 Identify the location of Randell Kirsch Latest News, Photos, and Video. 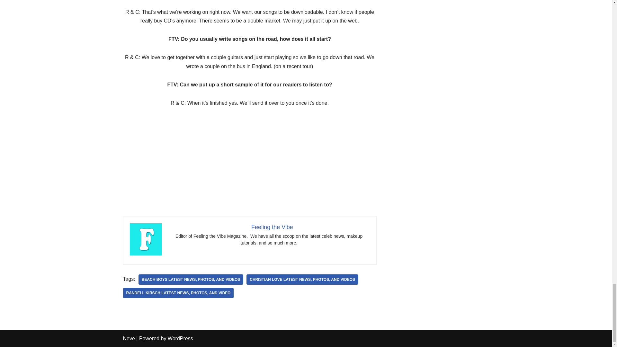
(178, 293).